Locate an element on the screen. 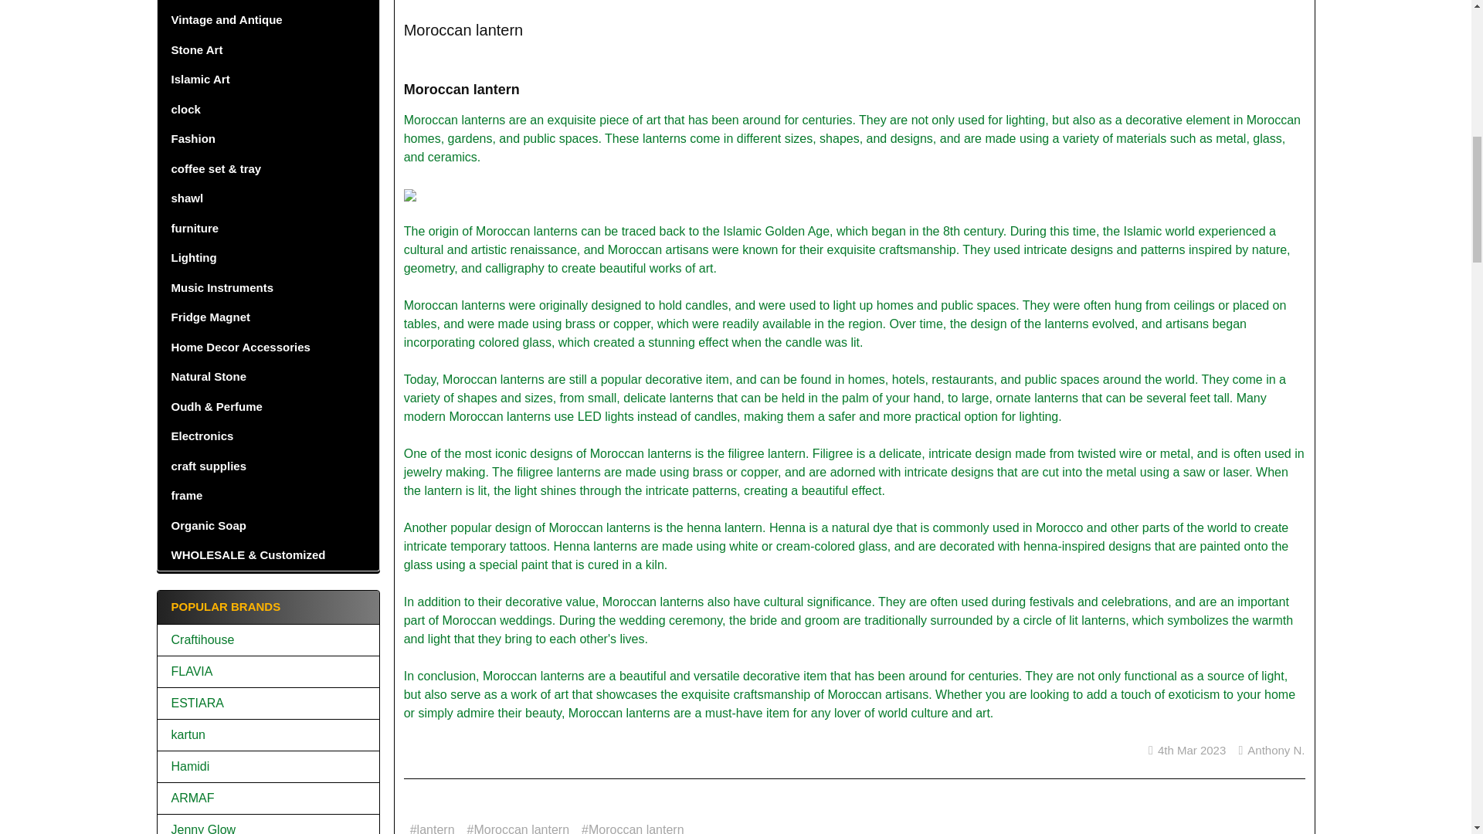  Jenny Glow is located at coordinates (268, 826).